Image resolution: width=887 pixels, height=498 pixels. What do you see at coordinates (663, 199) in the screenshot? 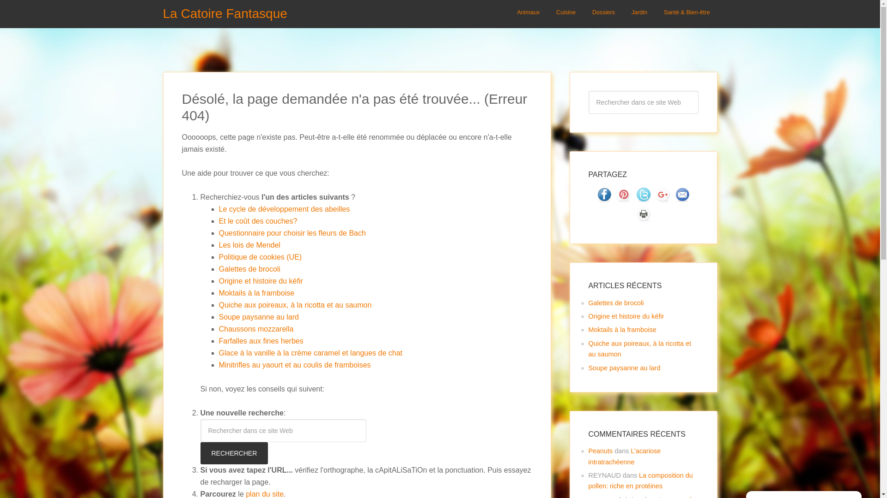
I see `Google` at bounding box center [663, 199].